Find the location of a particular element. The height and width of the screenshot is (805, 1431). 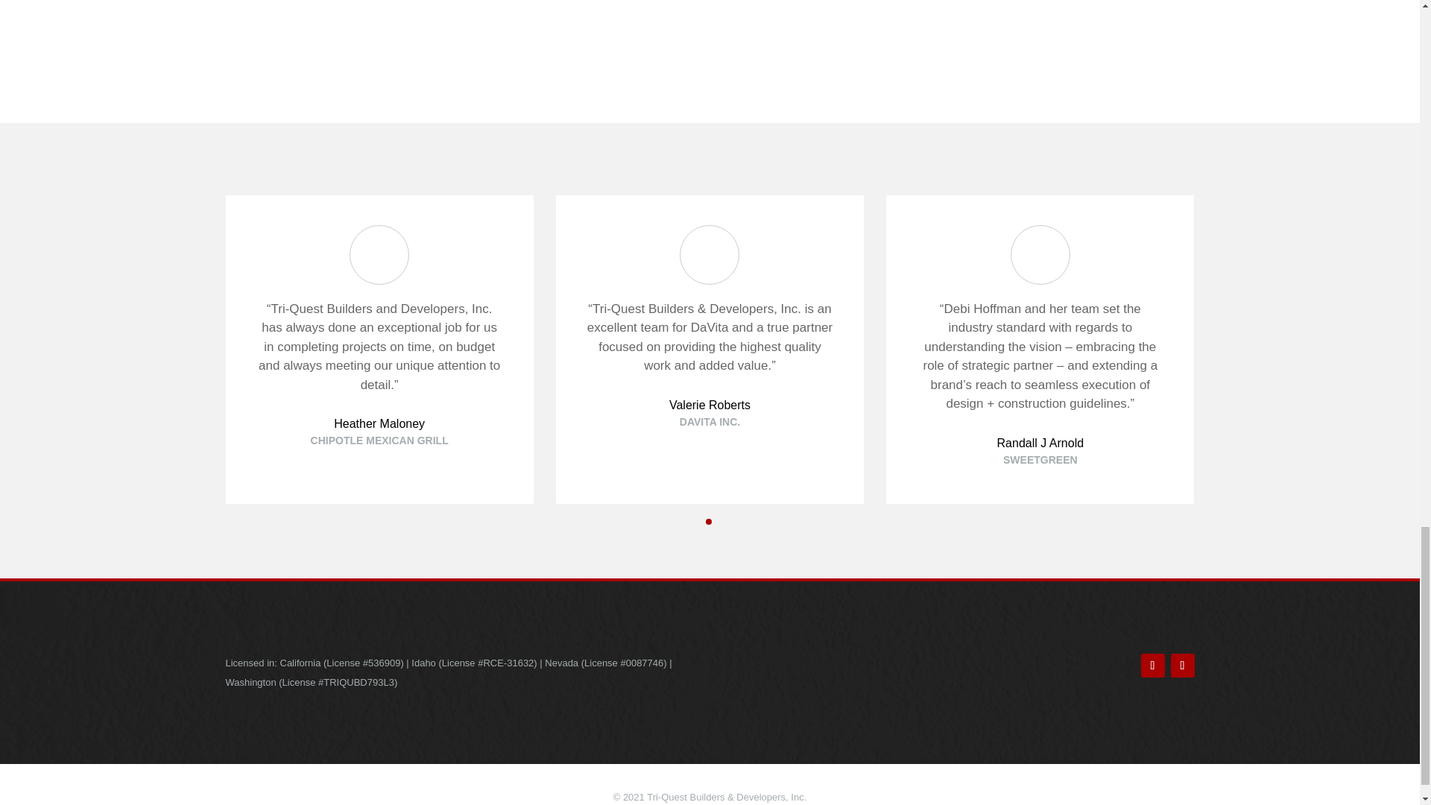

Valerie Roberts is located at coordinates (710, 404).